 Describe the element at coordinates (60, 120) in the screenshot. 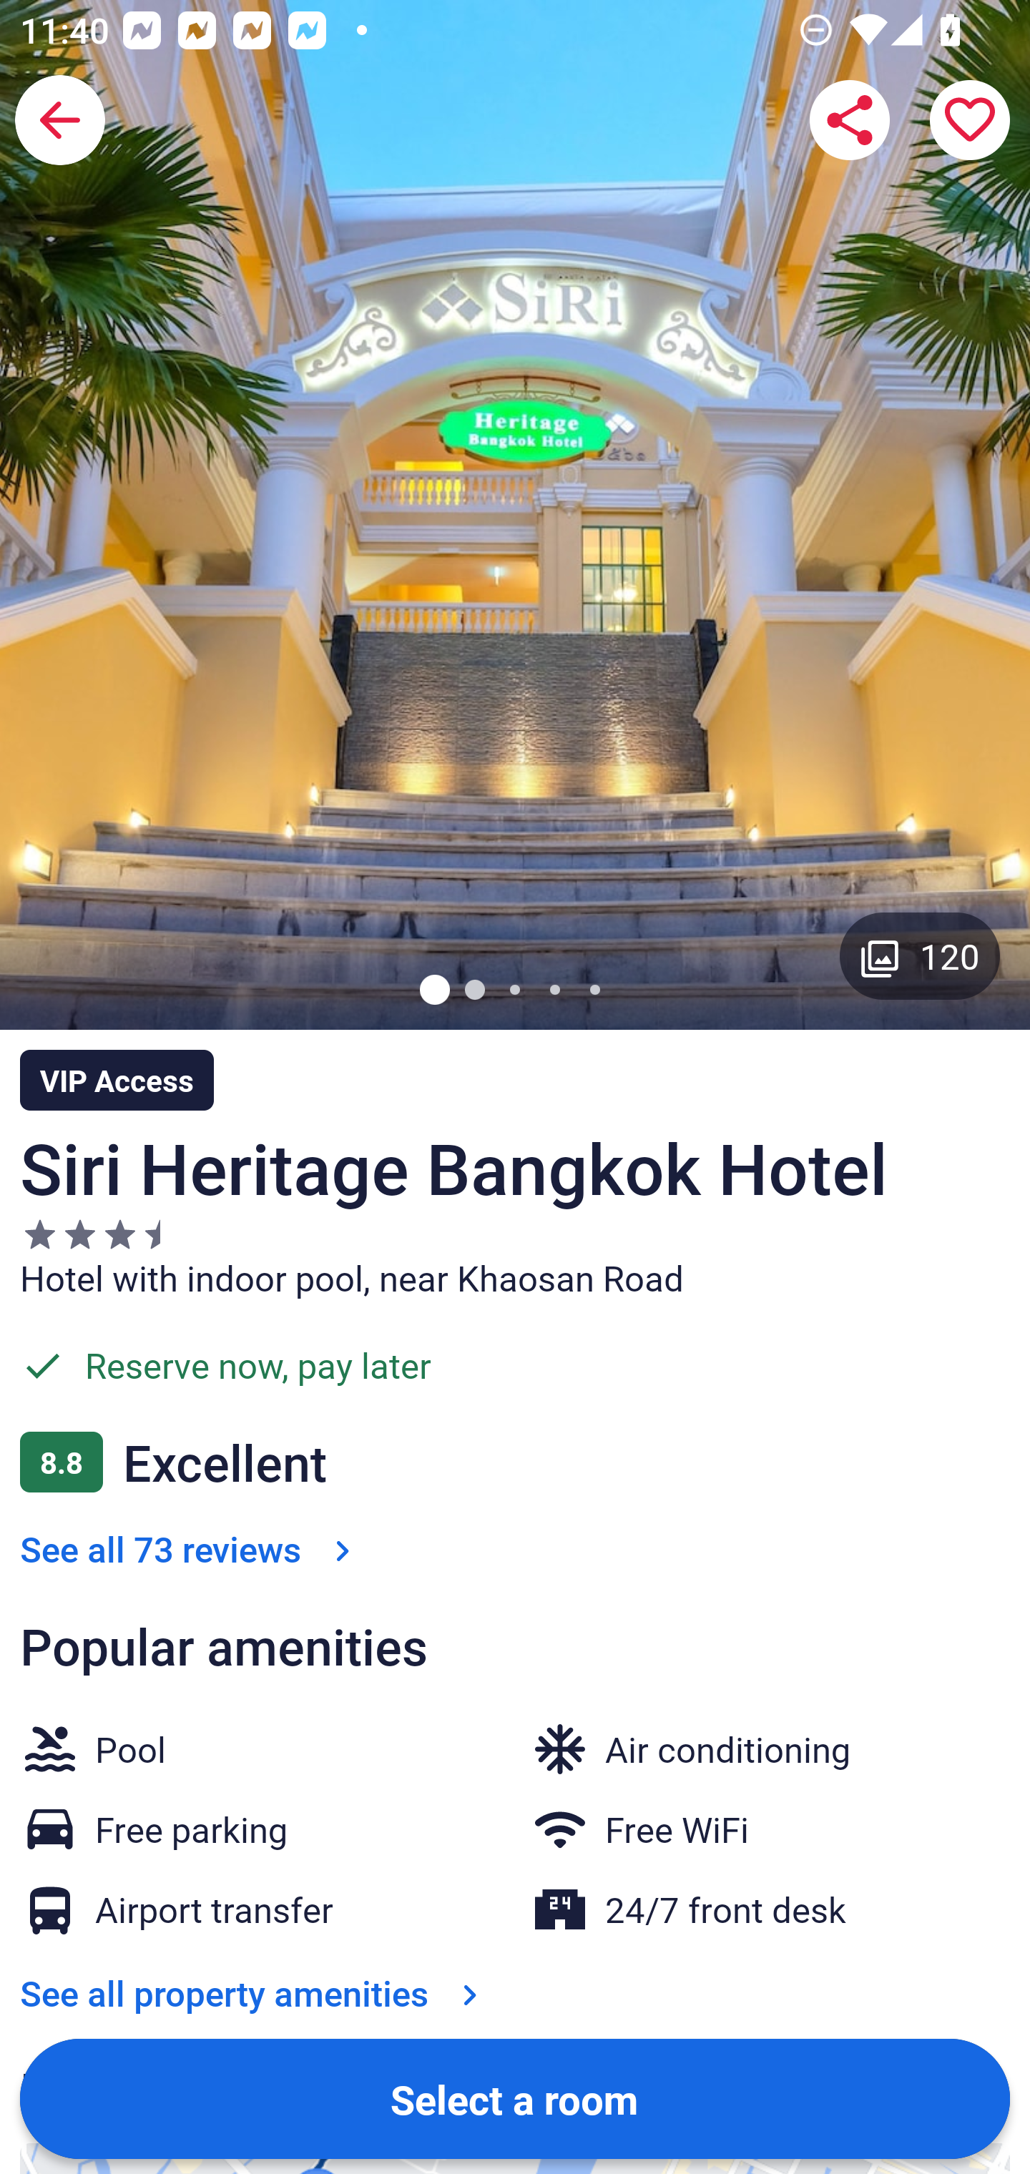

I see `Back` at that location.